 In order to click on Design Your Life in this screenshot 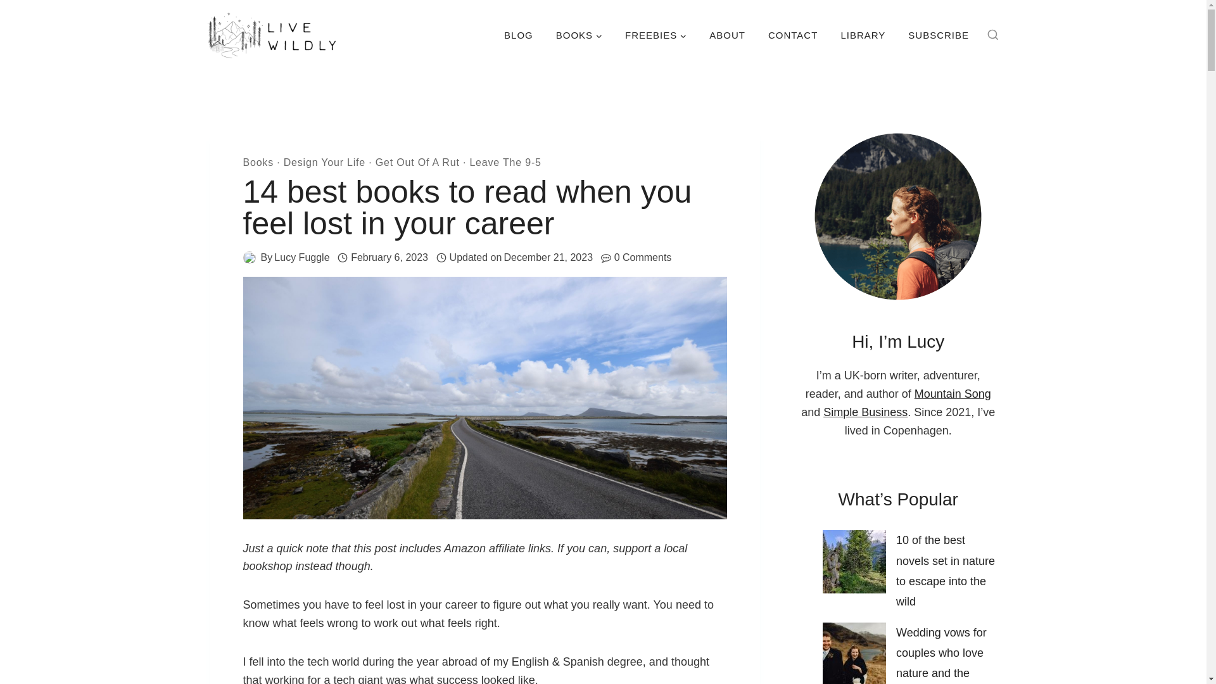, I will do `click(324, 162)`.